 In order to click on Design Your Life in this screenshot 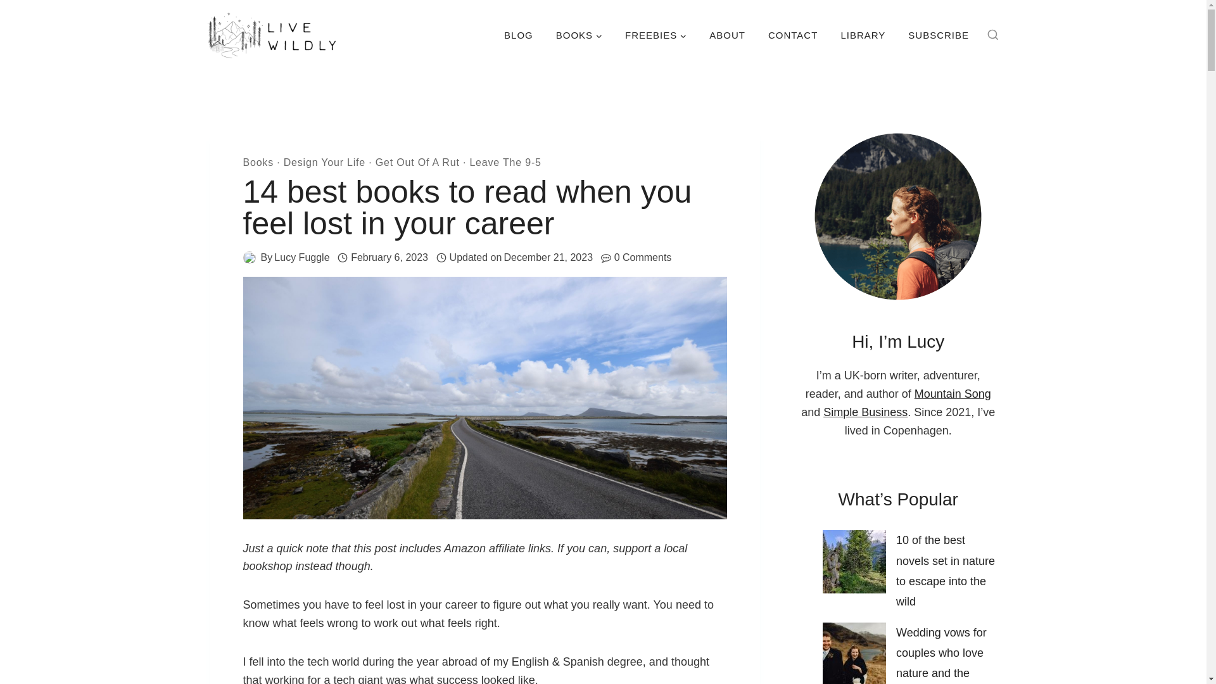, I will do `click(324, 162)`.